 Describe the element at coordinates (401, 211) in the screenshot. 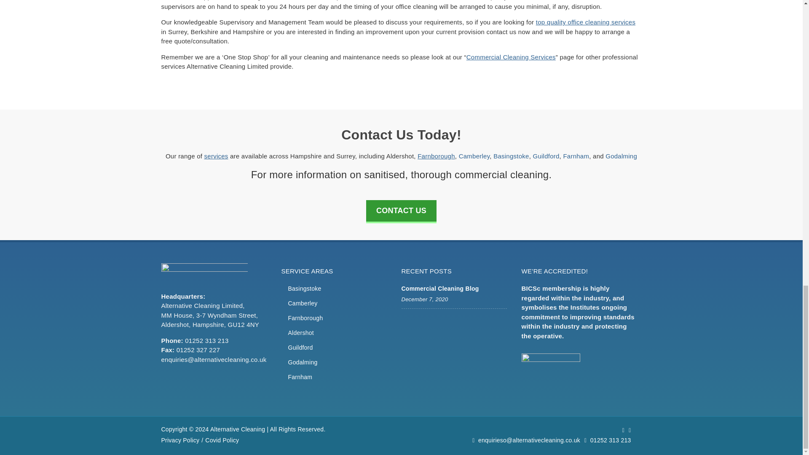

I see `CONTACT US` at that location.